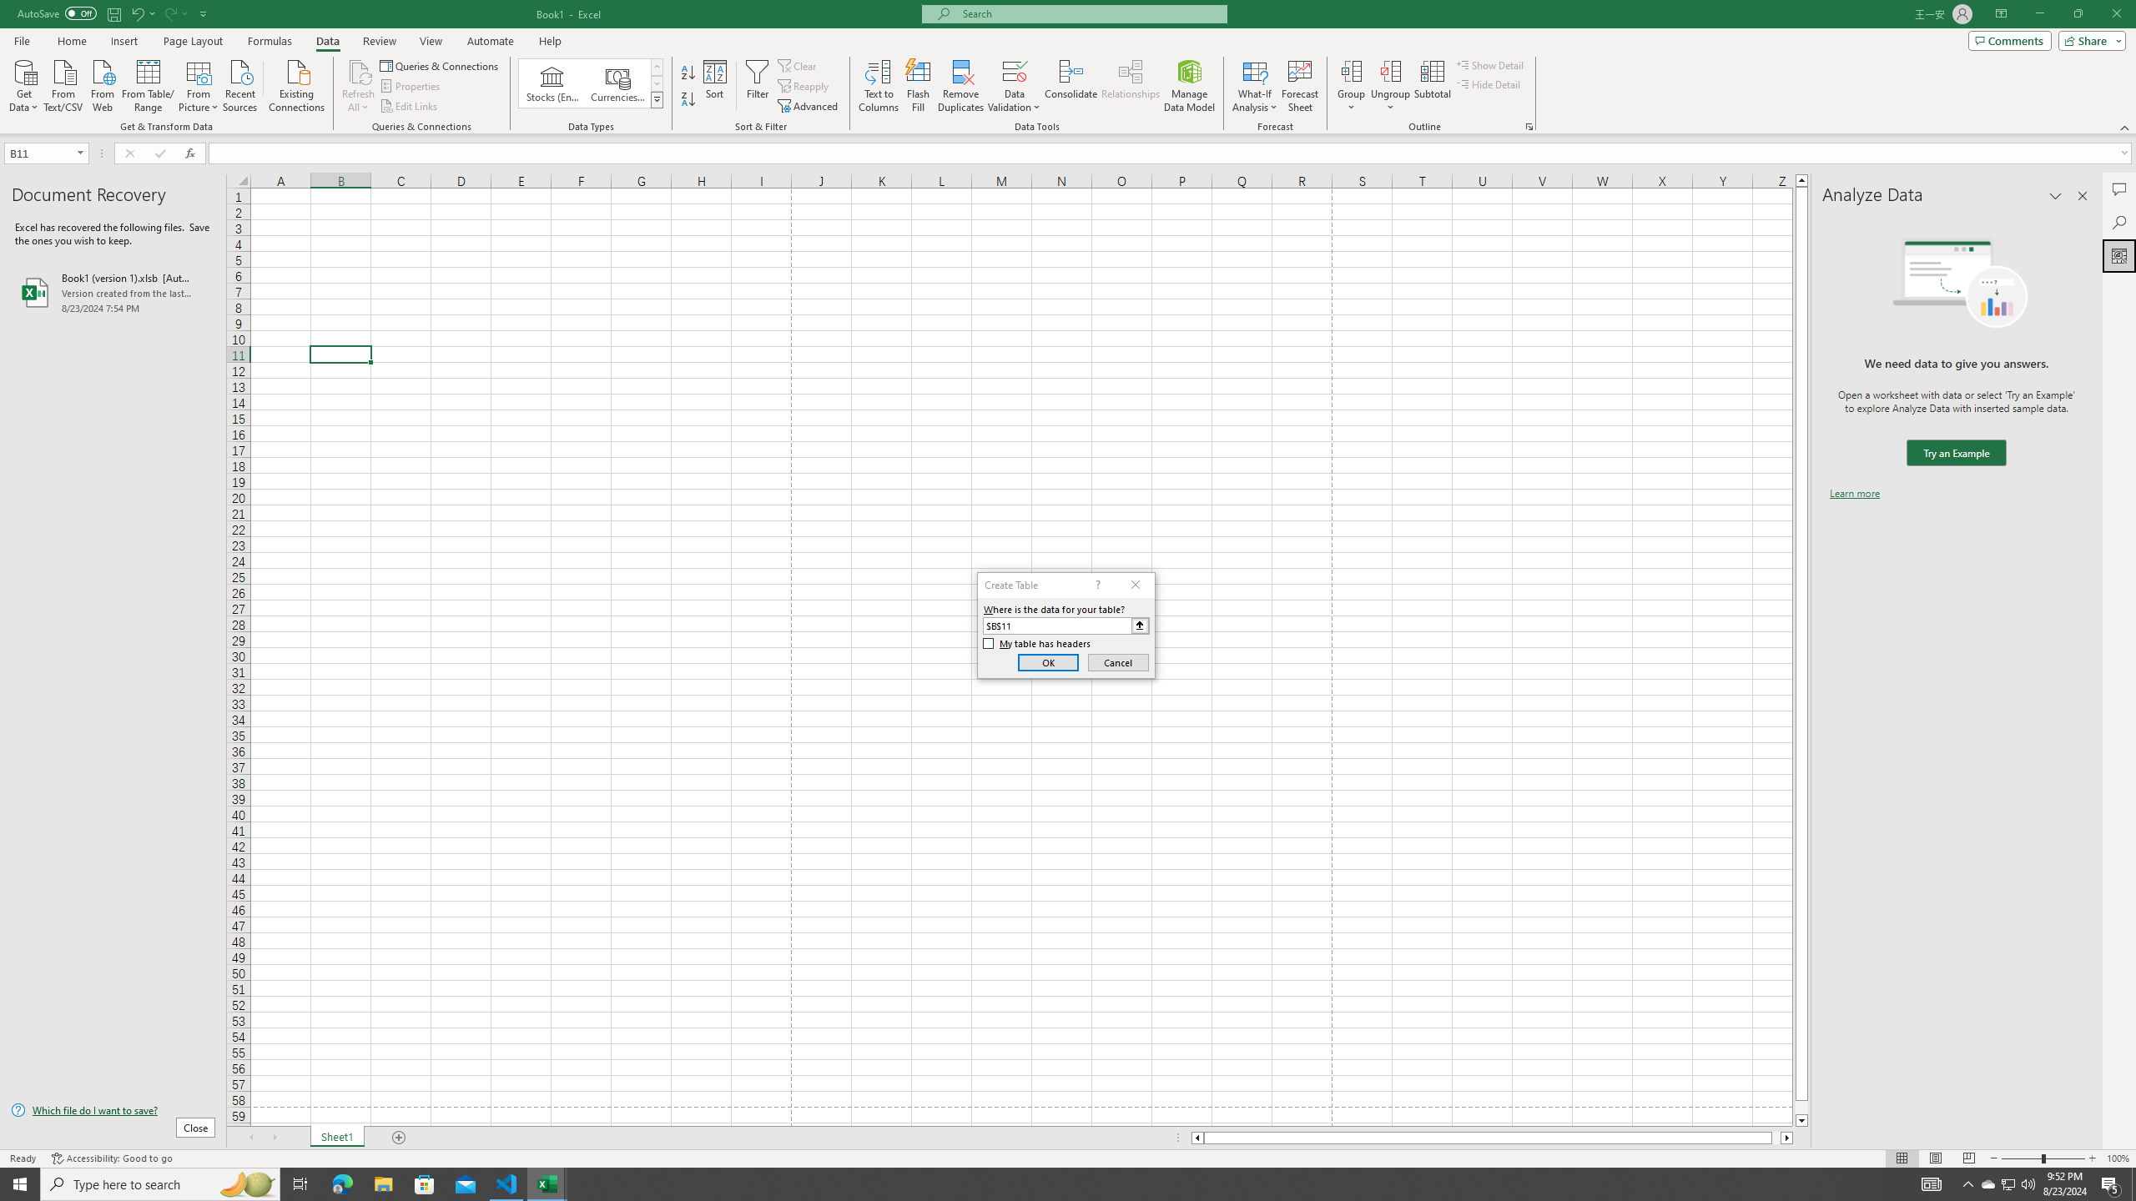  What do you see at coordinates (410, 107) in the screenshot?
I see `Edit Links` at bounding box center [410, 107].